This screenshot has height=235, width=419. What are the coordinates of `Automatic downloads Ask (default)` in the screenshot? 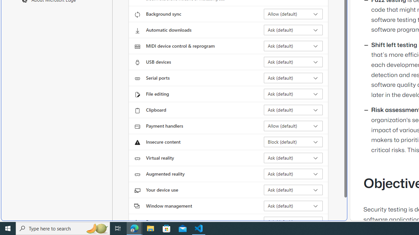 It's located at (293, 30).